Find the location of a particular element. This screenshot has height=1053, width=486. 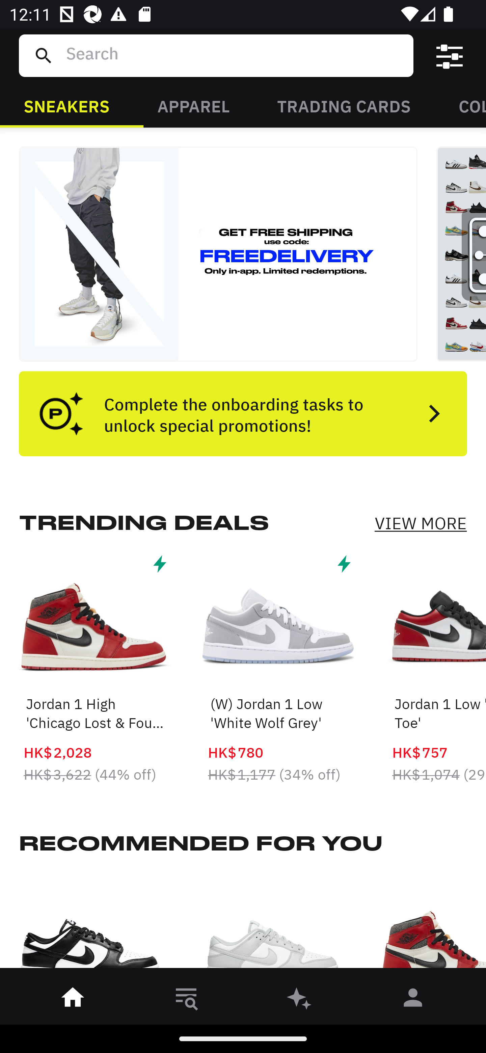

VIEW MORE is located at coordinates (421, 523).